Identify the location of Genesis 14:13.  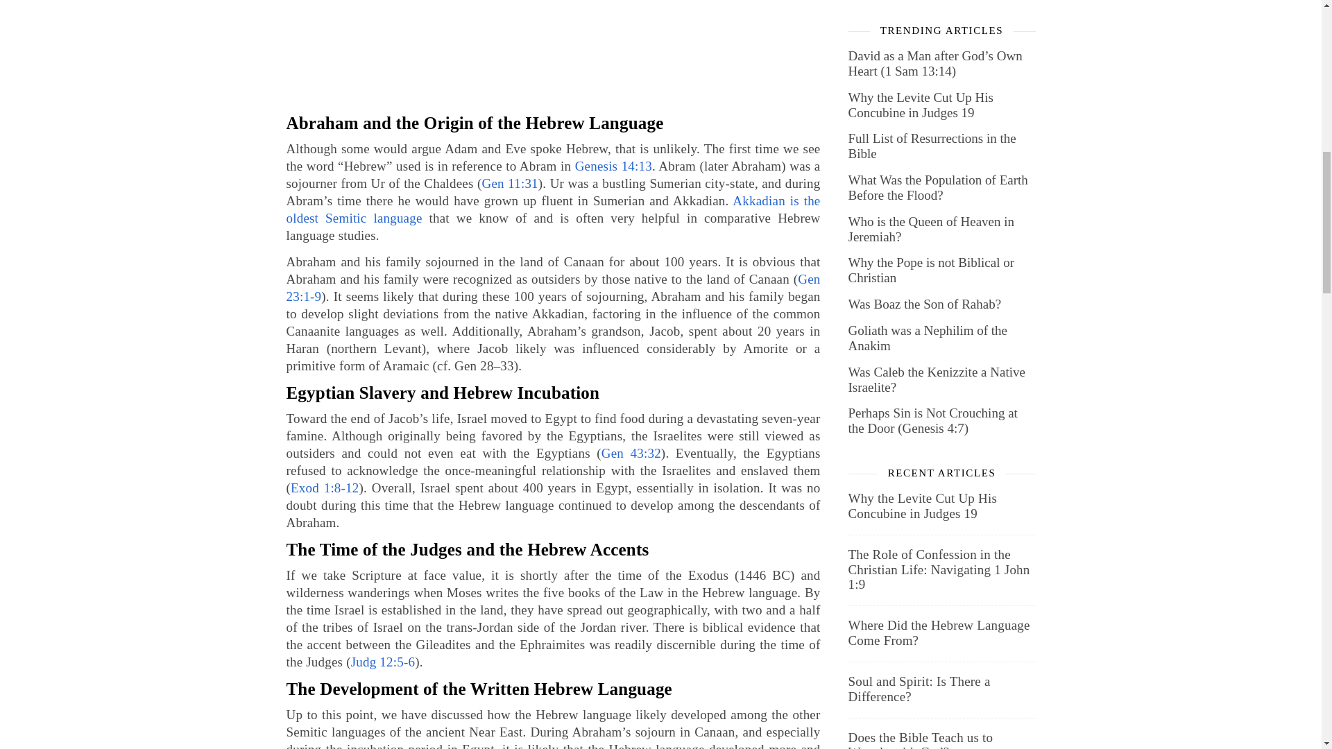
(613, 165).